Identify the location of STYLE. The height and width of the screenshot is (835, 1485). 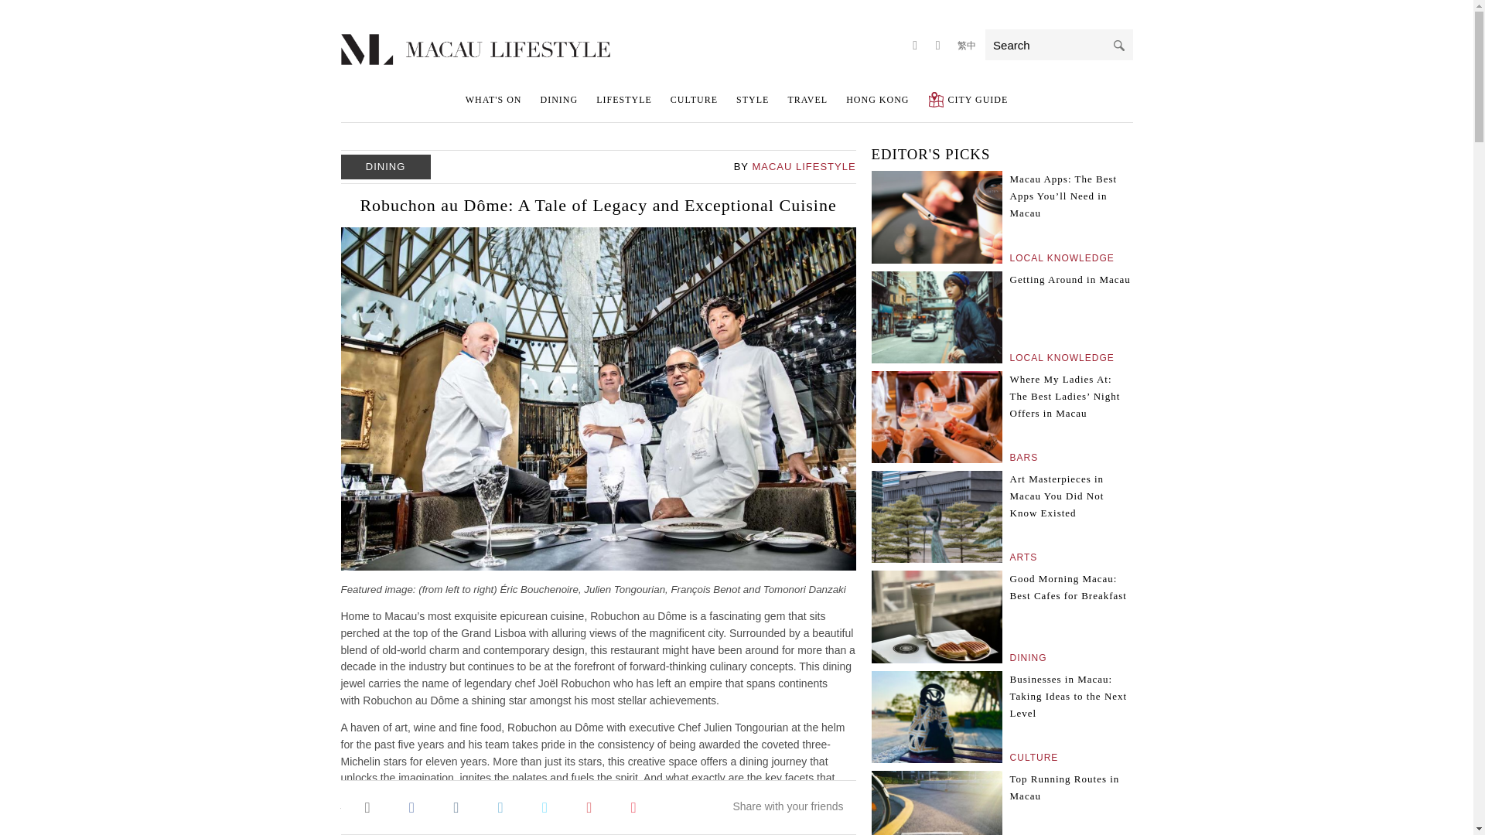
(753, 99).